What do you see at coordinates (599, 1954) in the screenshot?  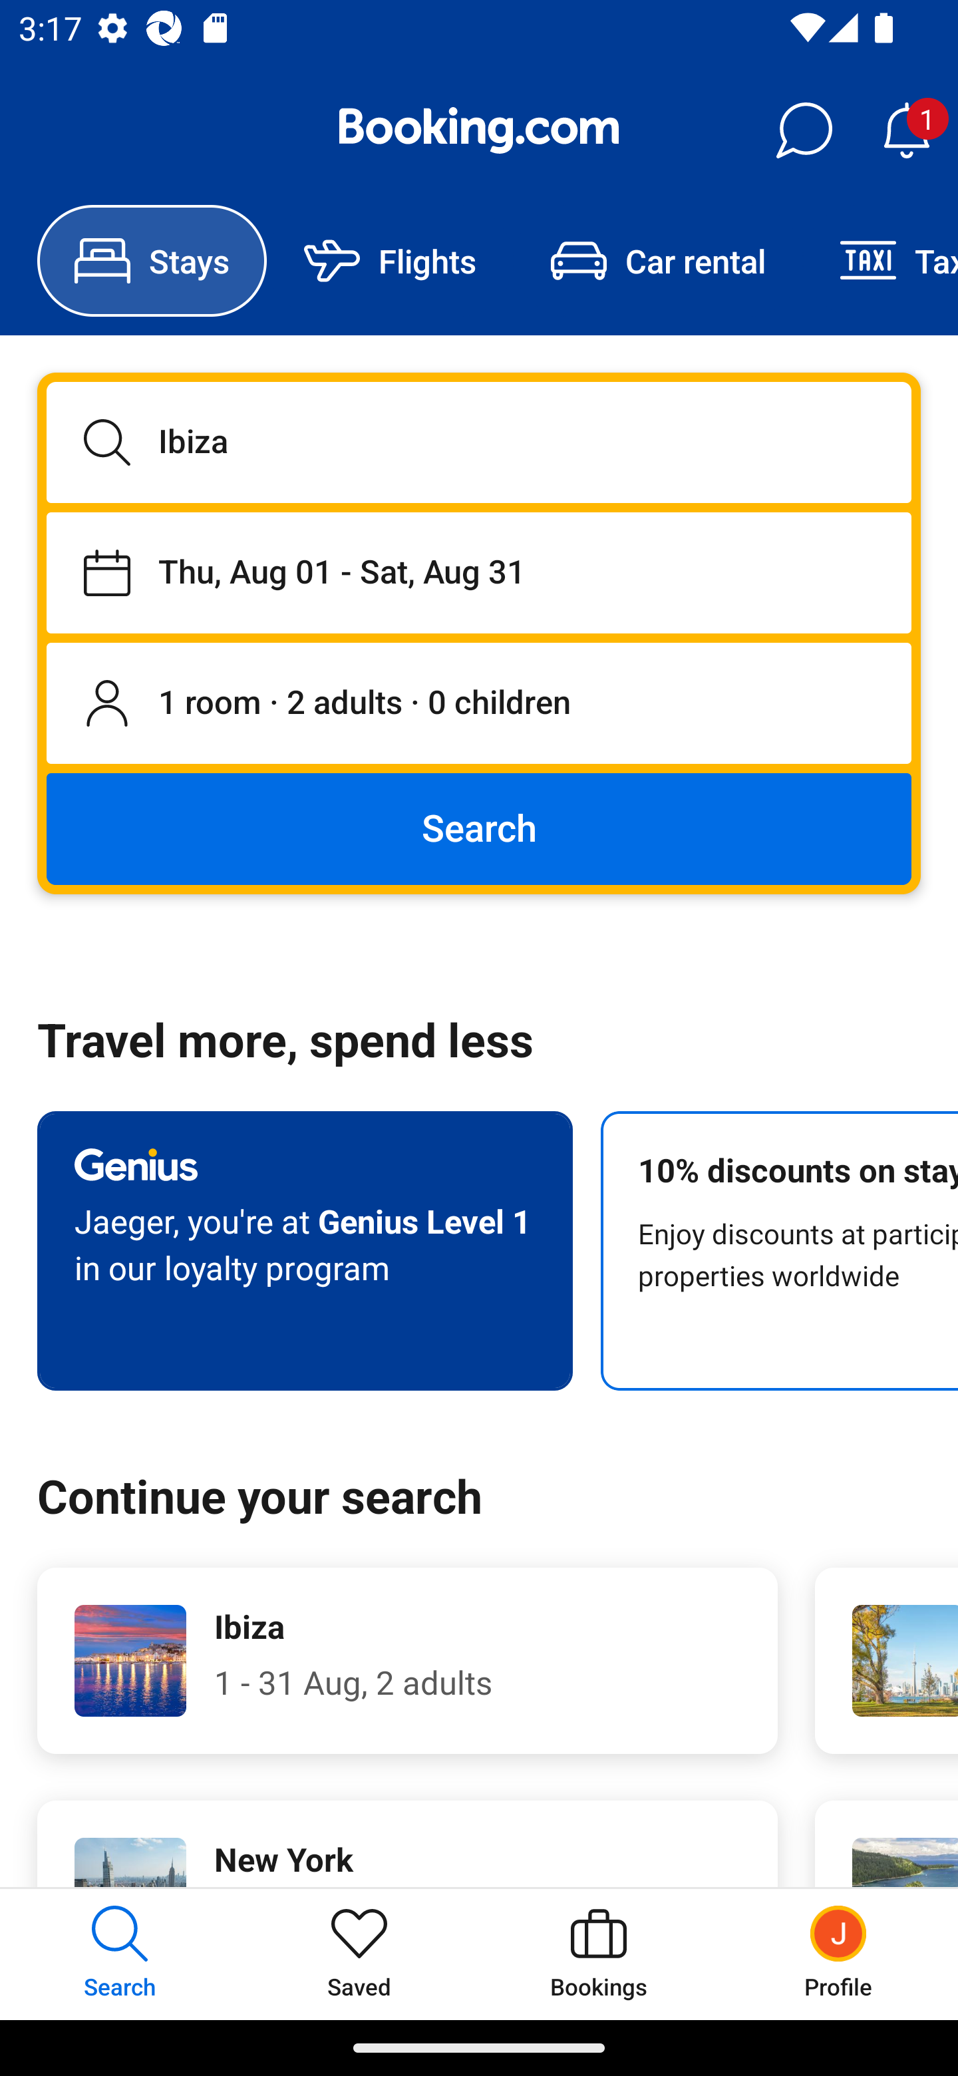 I see `Bookings` at bounding box center [599, 1954].